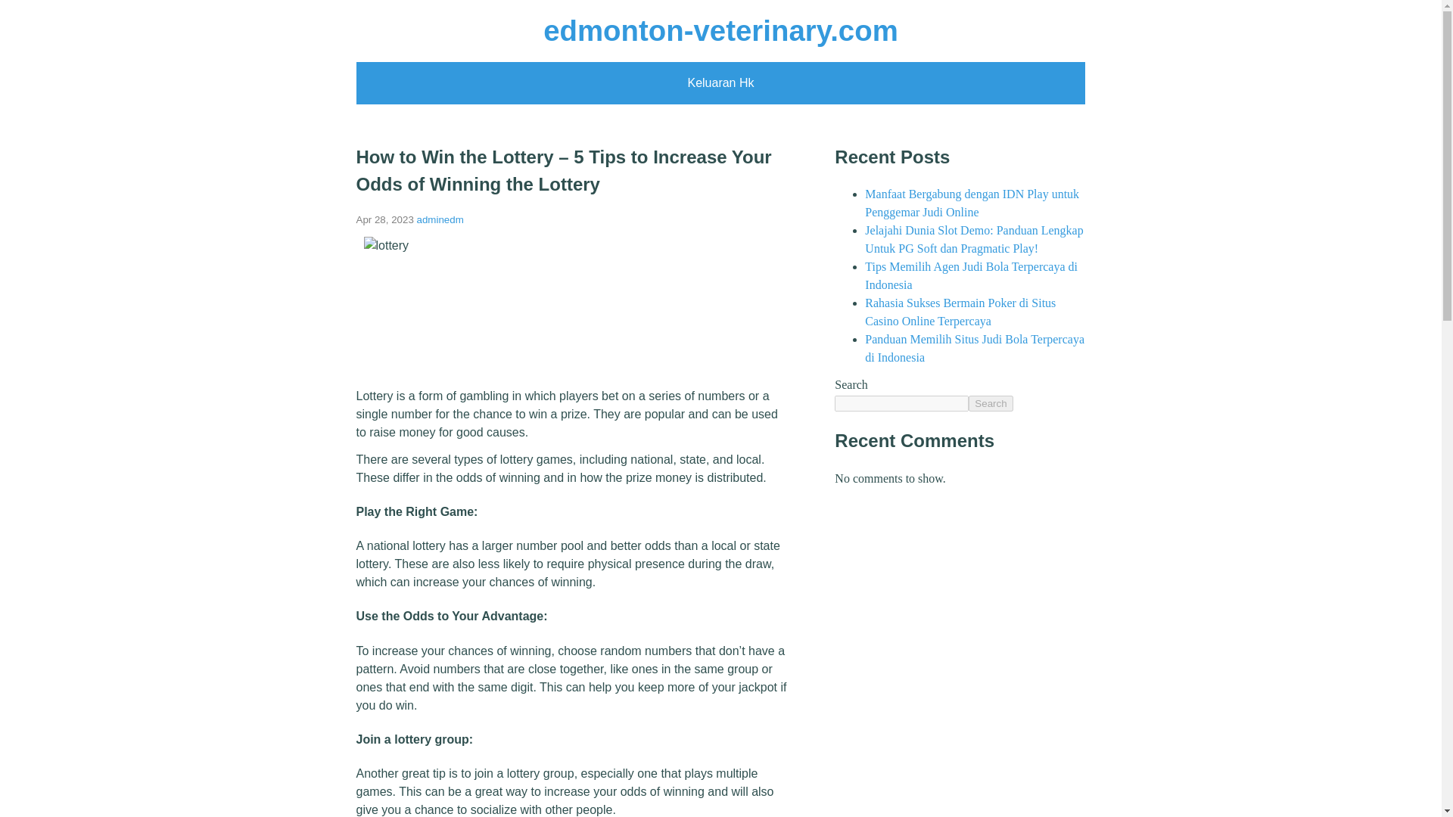  I want to click on Keluaran Hk, so click(720, 82).